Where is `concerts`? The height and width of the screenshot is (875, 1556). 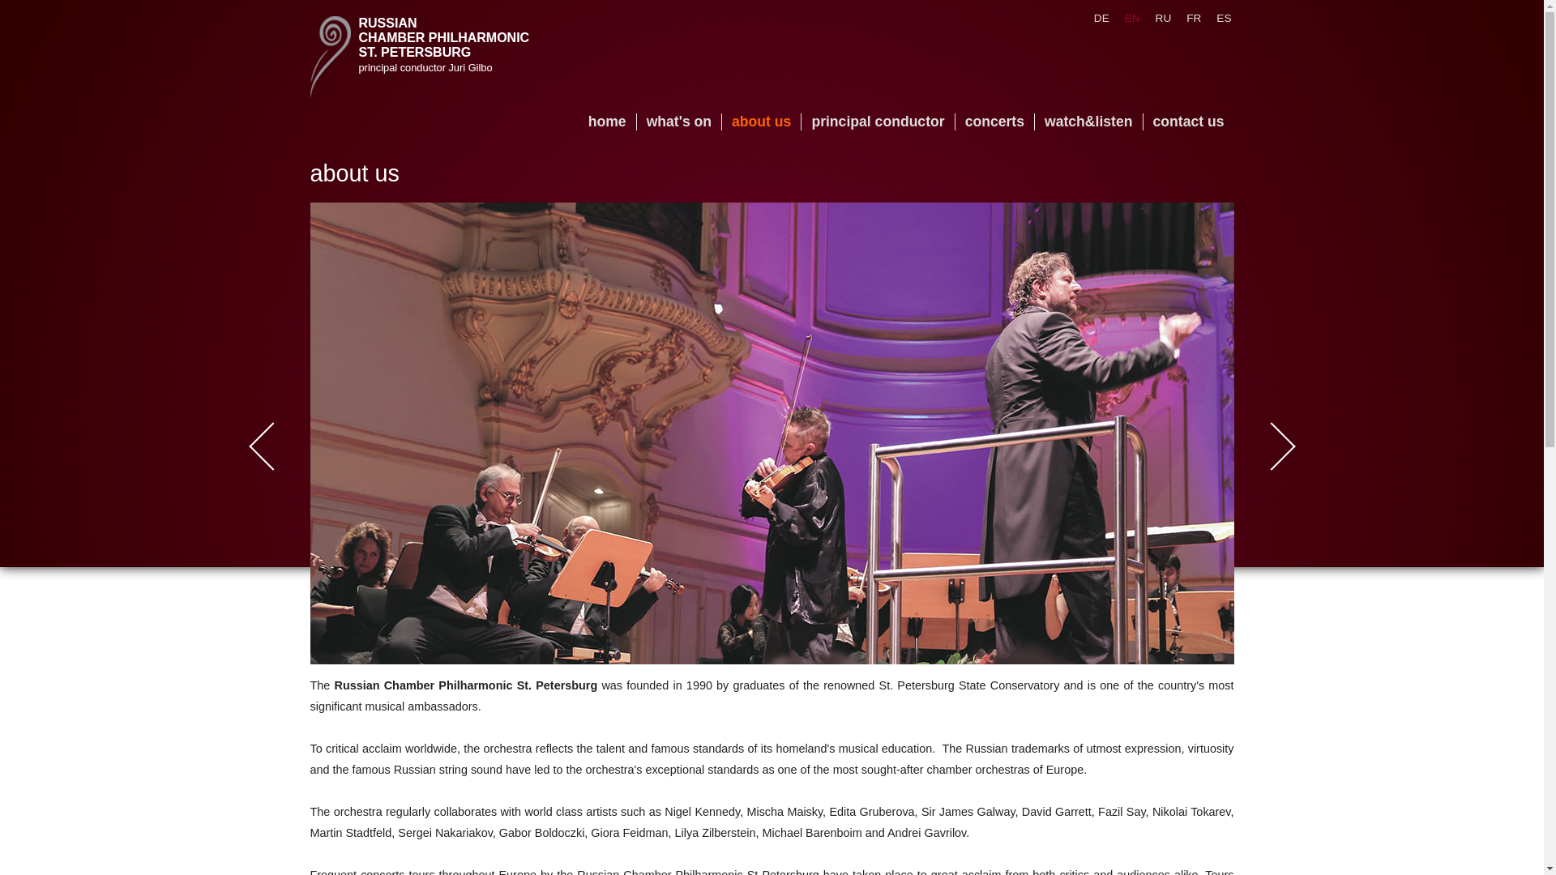 concerts is located at coordinates (994, 122).